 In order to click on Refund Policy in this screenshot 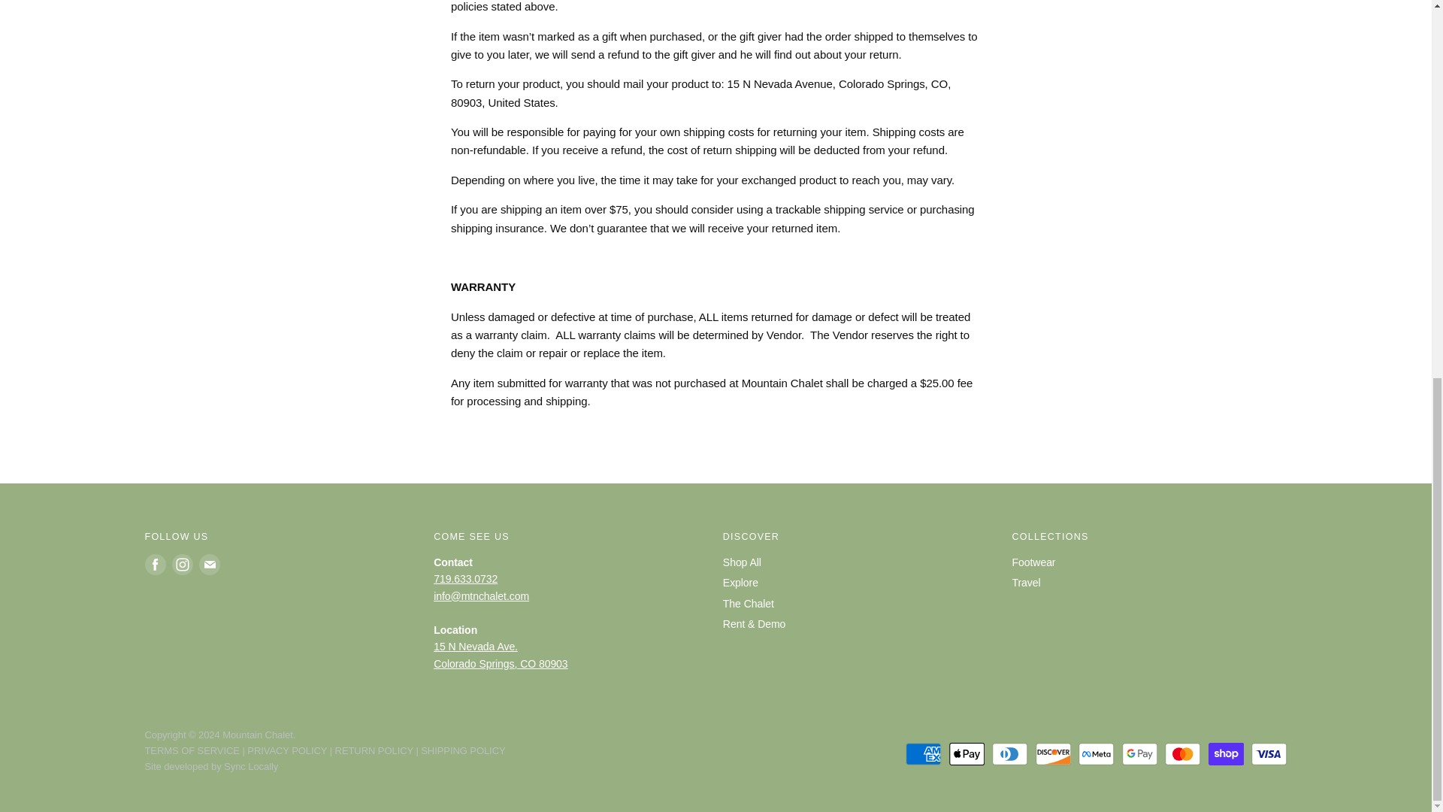, I will do `click(374, 750)`.